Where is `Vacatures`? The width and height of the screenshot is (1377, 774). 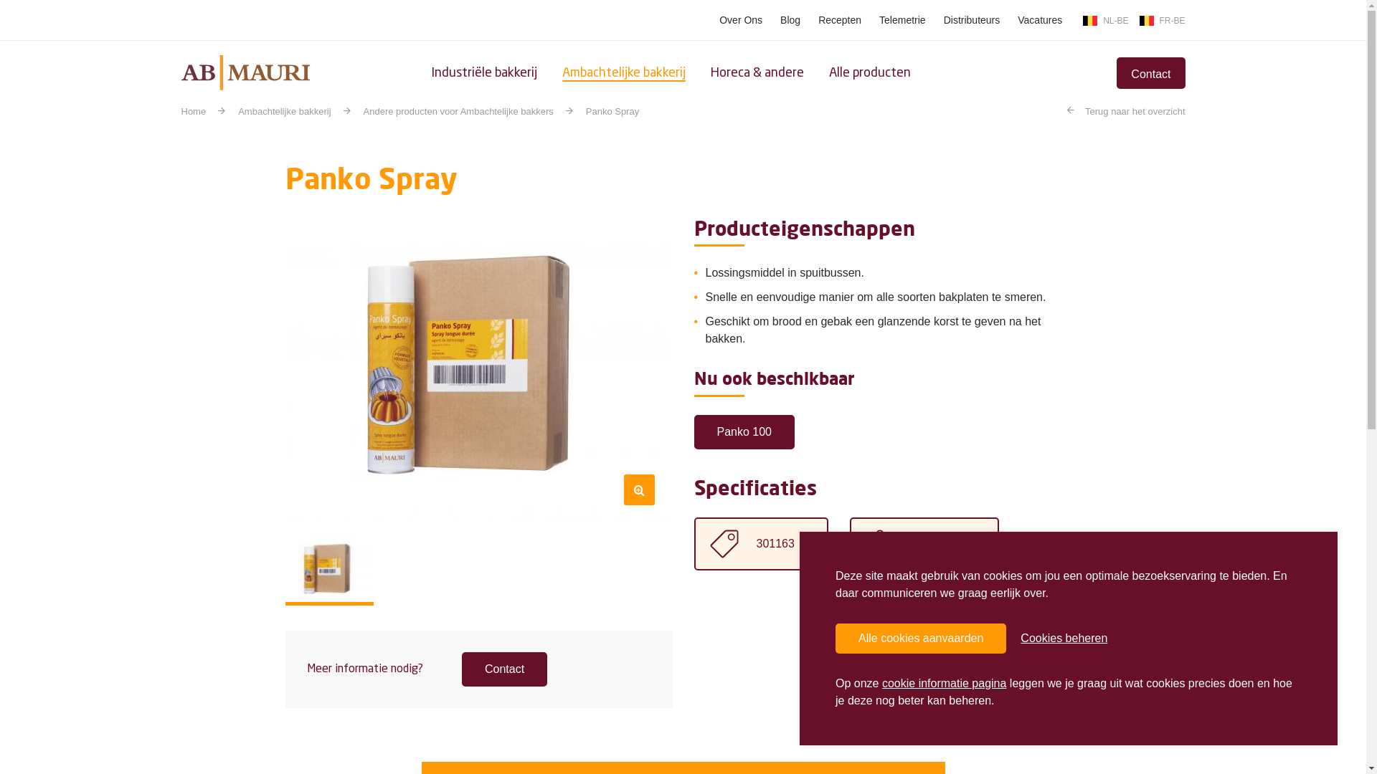
Vacatures is located at coordinates (1040, 20).